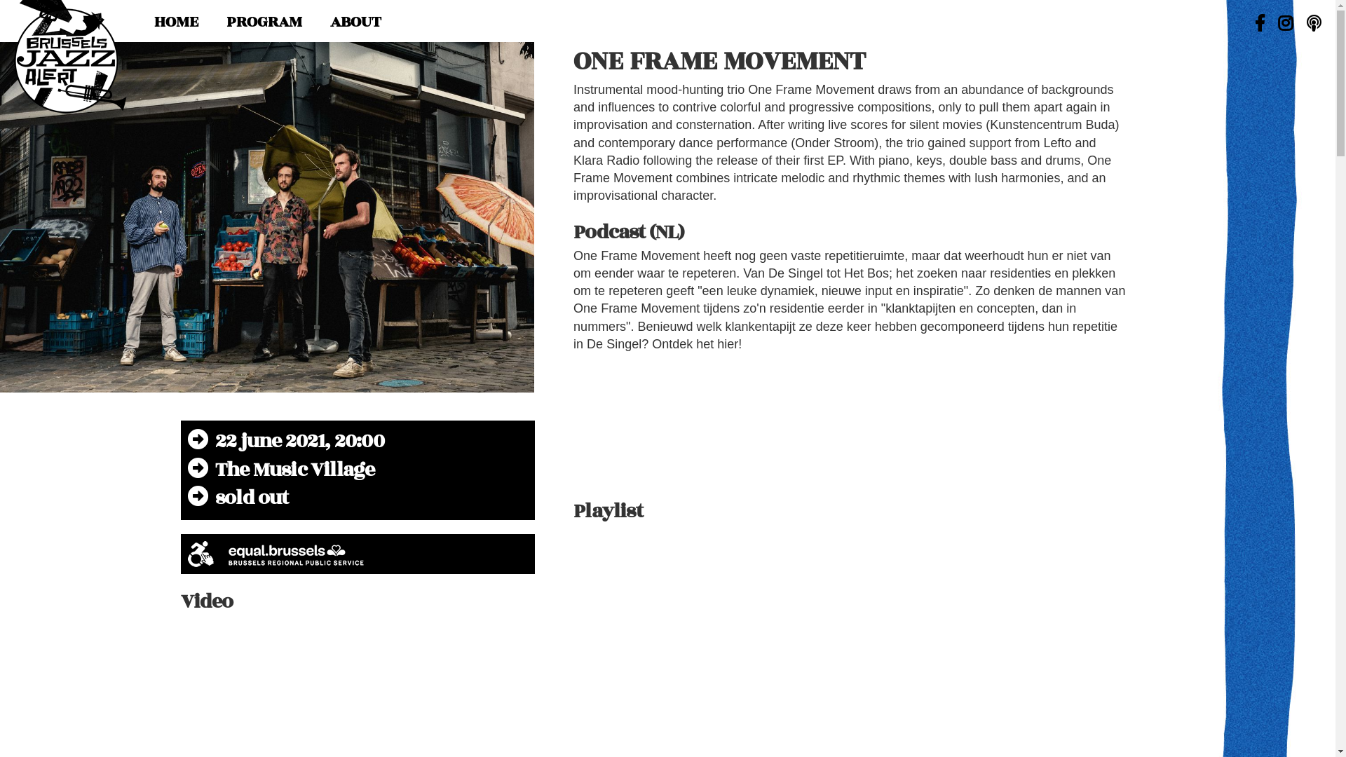  What do you see at coordinates (70, 57) in the screenshot?
I see `Brussels Jazz Alert` at bounding box center [70, 57].